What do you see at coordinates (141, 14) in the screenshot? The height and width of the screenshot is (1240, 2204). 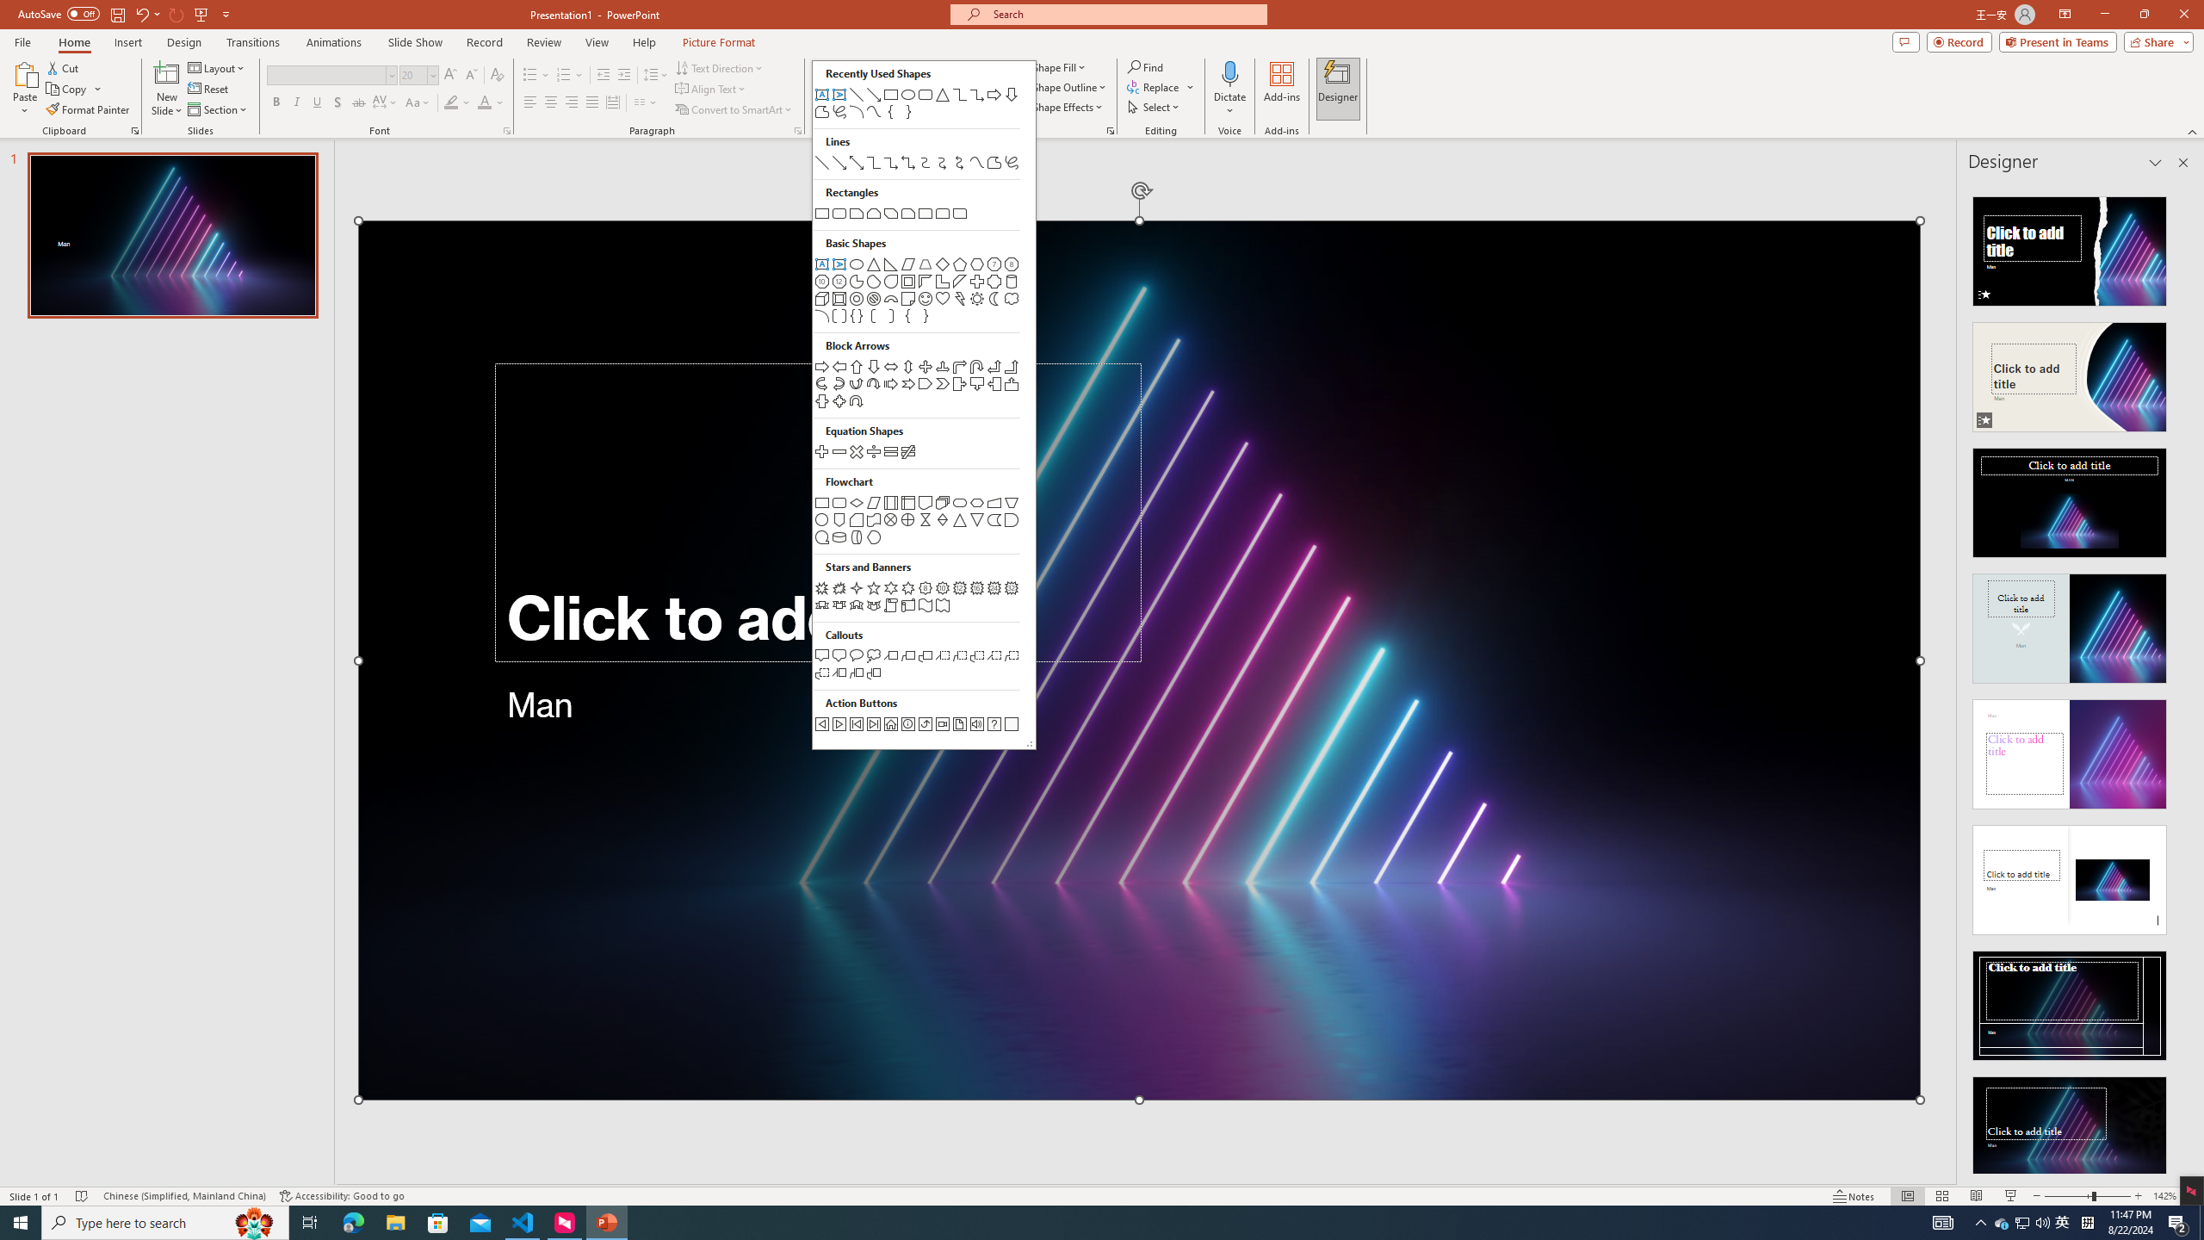 I see `Design Idea` at bounding box center [141, 14].